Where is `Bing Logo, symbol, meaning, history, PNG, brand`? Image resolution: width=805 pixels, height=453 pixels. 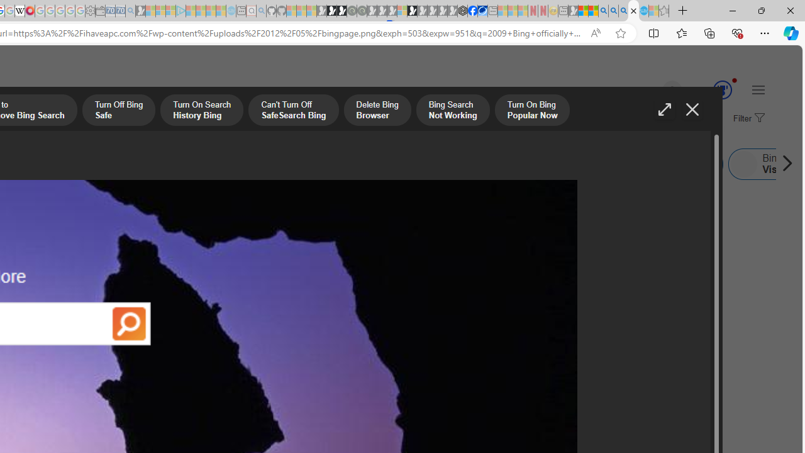
Bing Logo, symbol, meaning, history, PNG, brand is located at coordinates (437, 320).